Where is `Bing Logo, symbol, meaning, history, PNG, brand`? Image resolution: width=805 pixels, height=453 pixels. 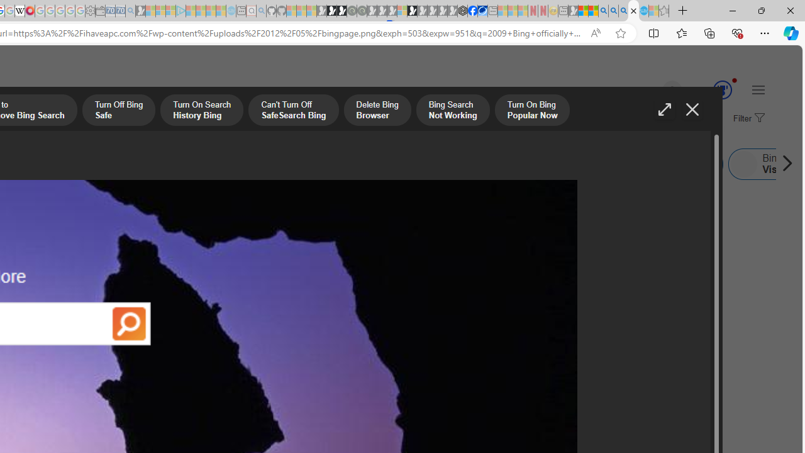
Bing Logo, symbol, meaning, history, PNG, brand is located at coordinates (437, 320).